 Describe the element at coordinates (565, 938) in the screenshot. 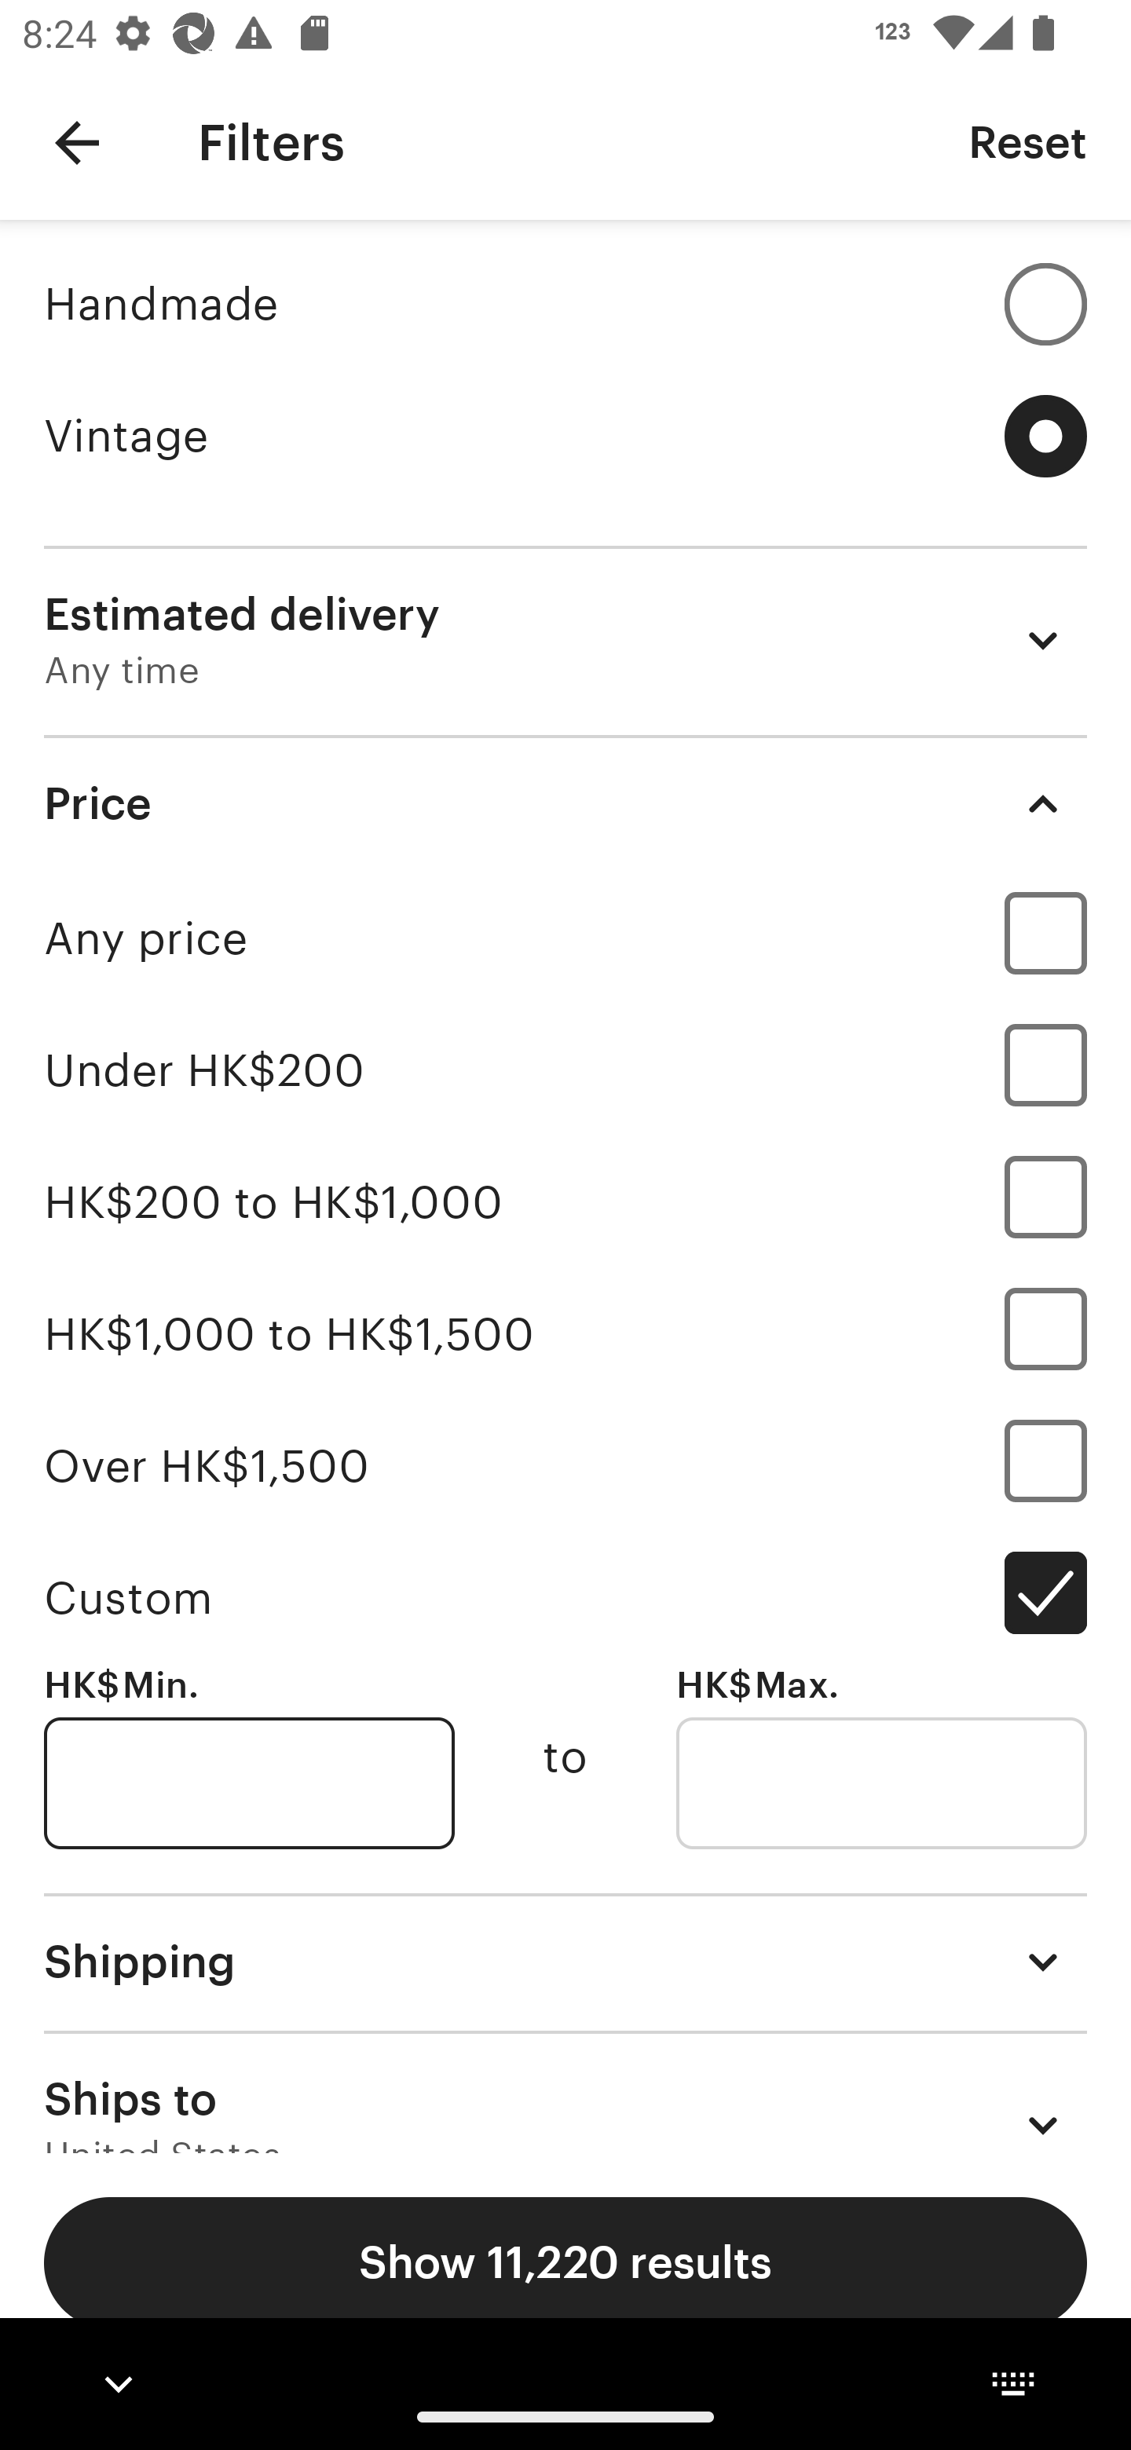

I see `Any price` at that location.